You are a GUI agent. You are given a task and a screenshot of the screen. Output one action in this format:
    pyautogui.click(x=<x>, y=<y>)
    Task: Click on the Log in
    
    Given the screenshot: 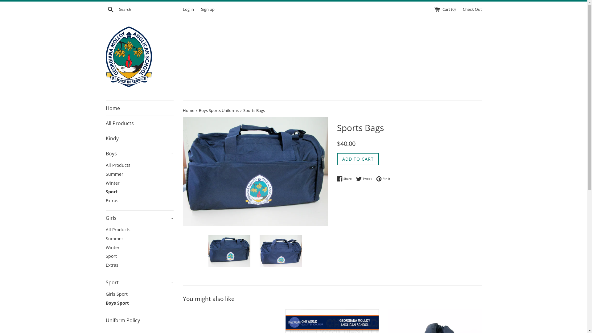 What is the action you would take?
    pyautogui.click(x=188, y=9)
    